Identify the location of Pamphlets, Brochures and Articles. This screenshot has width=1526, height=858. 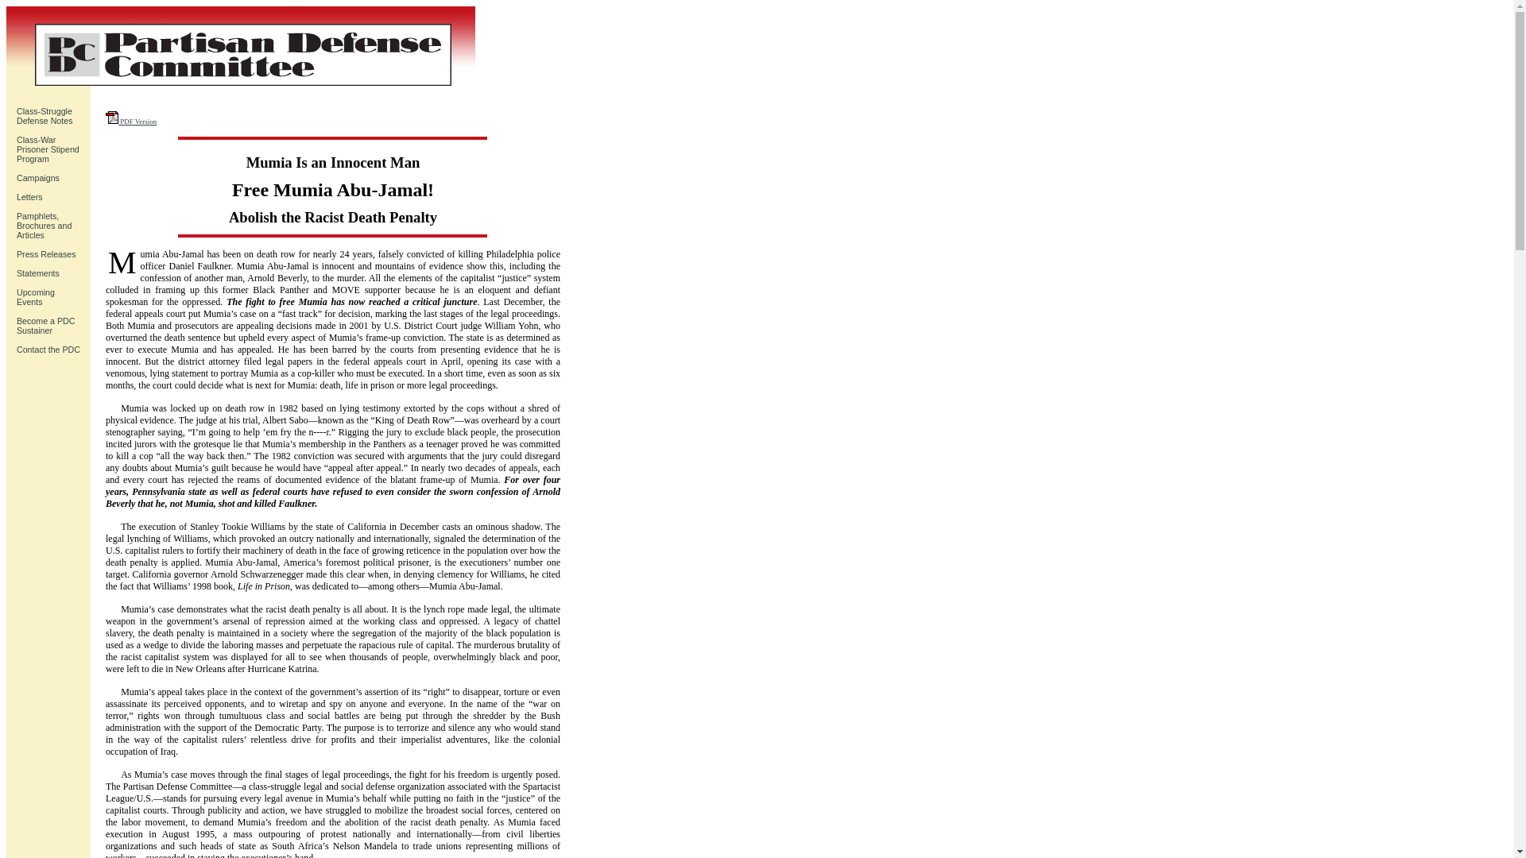
(130, 121).